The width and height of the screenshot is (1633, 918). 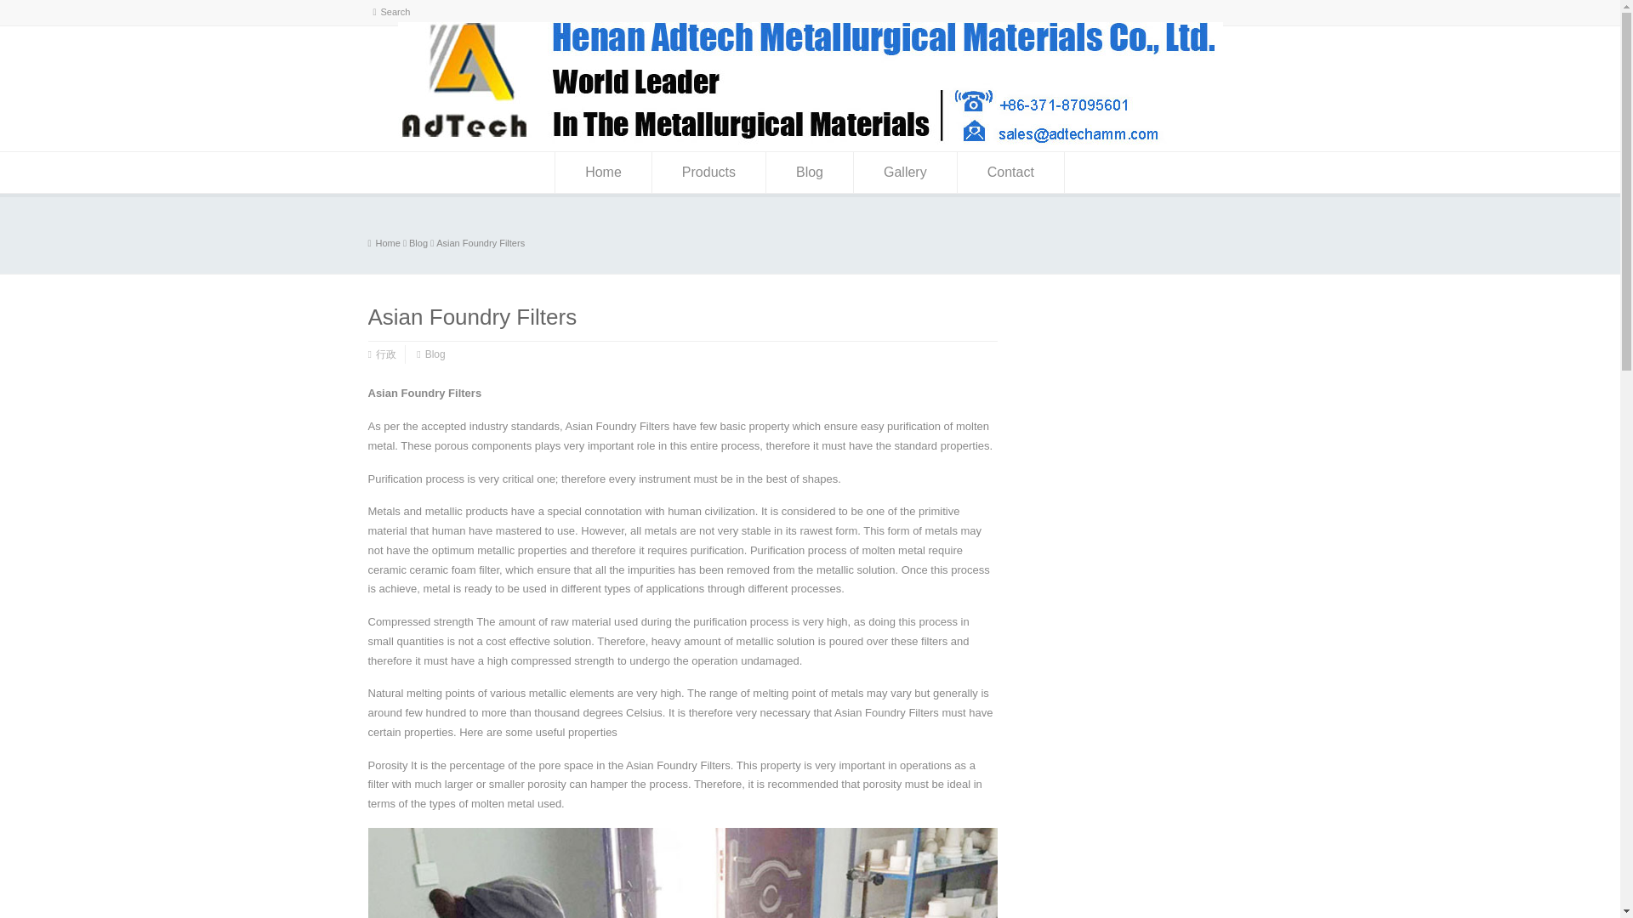 I want to click on Blog, so click(x=418, y=242).